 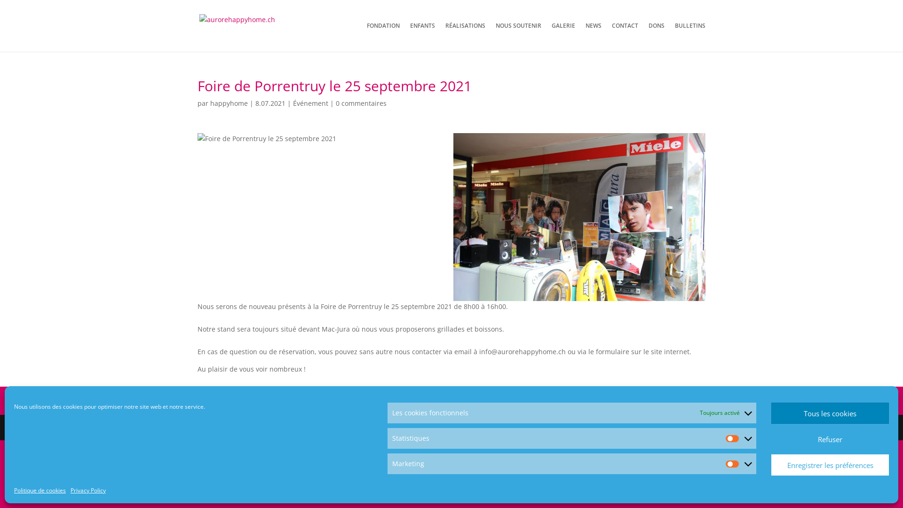 What do you see at coordinates (88, 491) in the screenshot?
I see `Privacy Policy` at bounding box center [88, 491].